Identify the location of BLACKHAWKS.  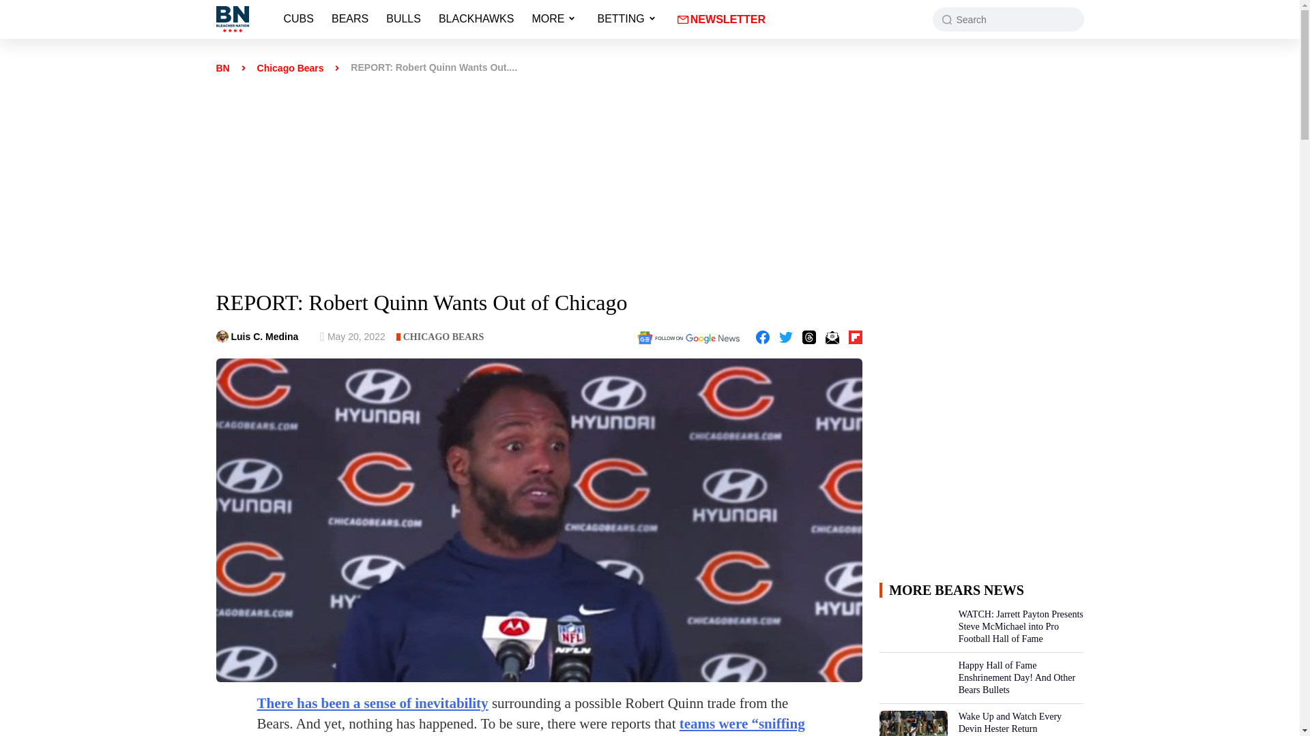
(476, 13).